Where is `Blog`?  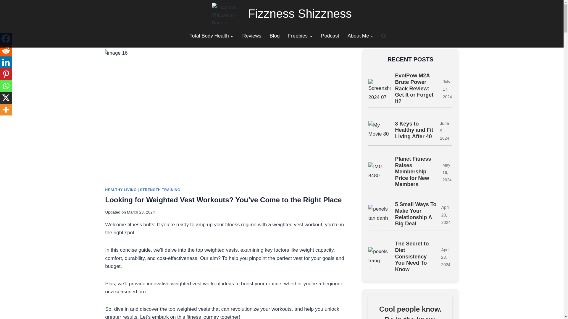 Blog is located at coordinates (274, 36).